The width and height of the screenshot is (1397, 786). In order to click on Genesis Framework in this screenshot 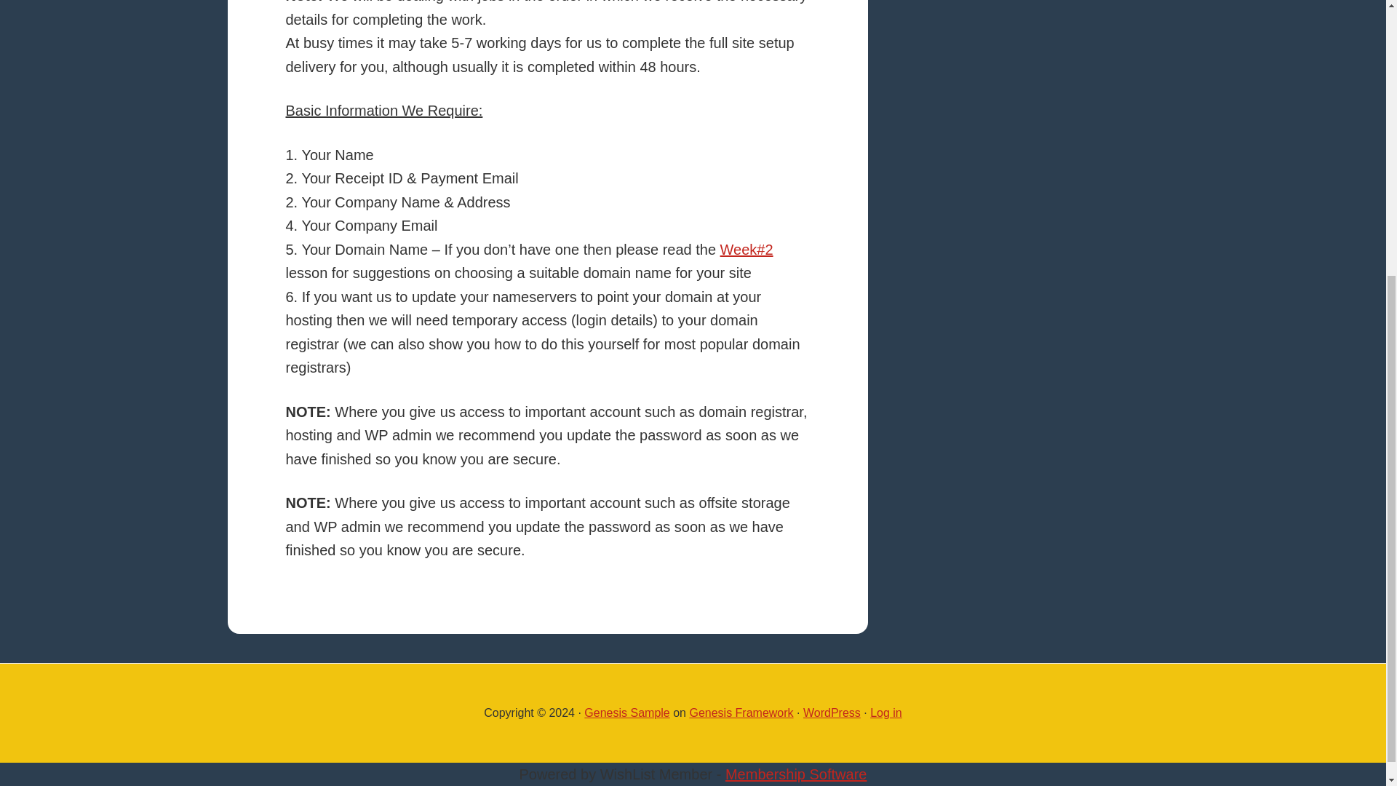, I will do `click(741, 712)`.